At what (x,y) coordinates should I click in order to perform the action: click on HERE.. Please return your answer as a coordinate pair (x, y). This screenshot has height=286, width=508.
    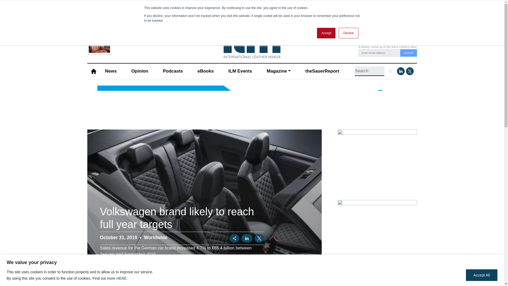
    Looking at the image, I should click on (122, 278).